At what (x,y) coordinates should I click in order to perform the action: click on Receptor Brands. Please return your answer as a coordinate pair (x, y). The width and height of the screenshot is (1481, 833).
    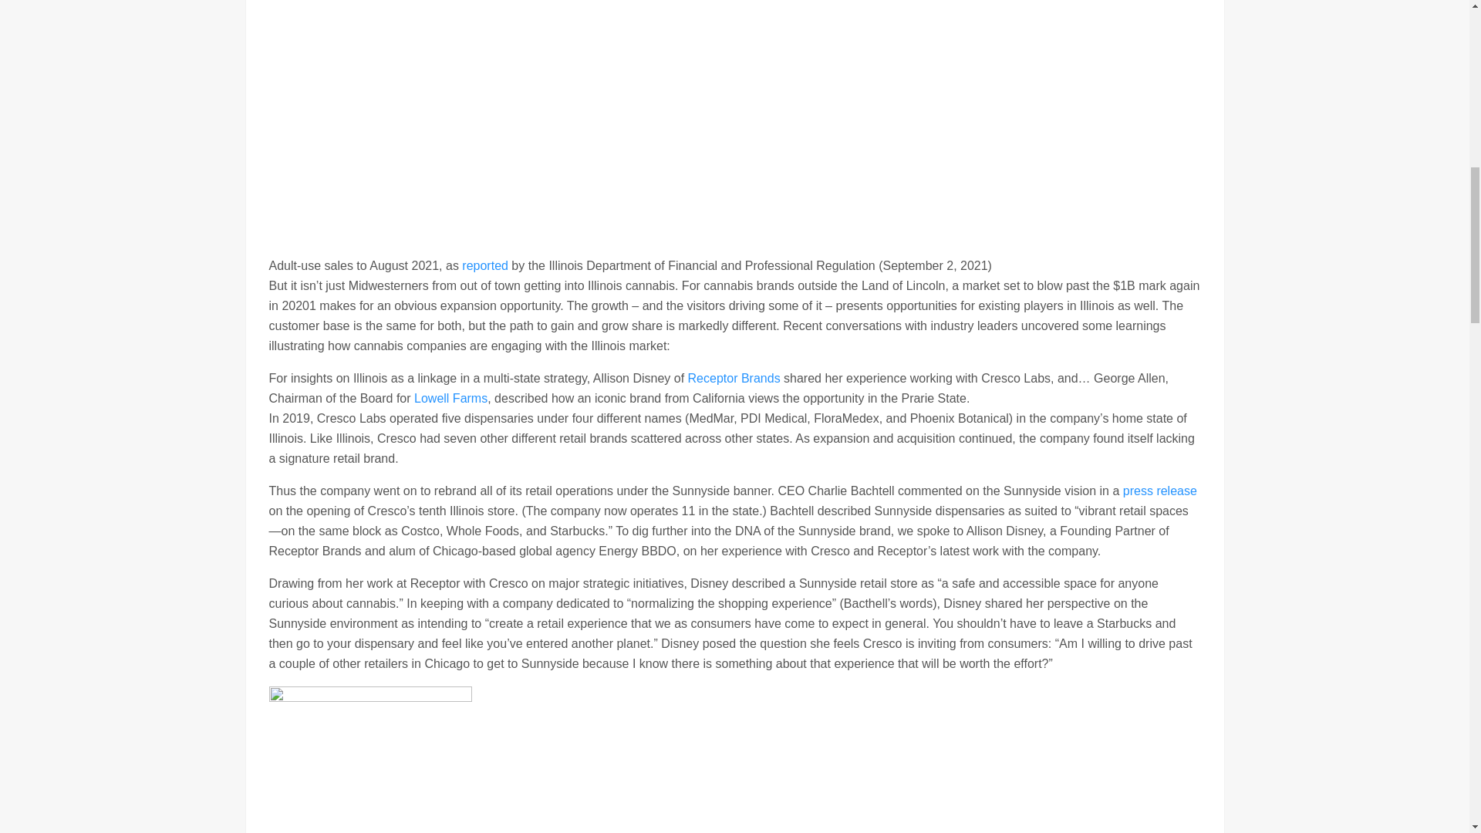
    Looking at the image, I should click on (734, 378).